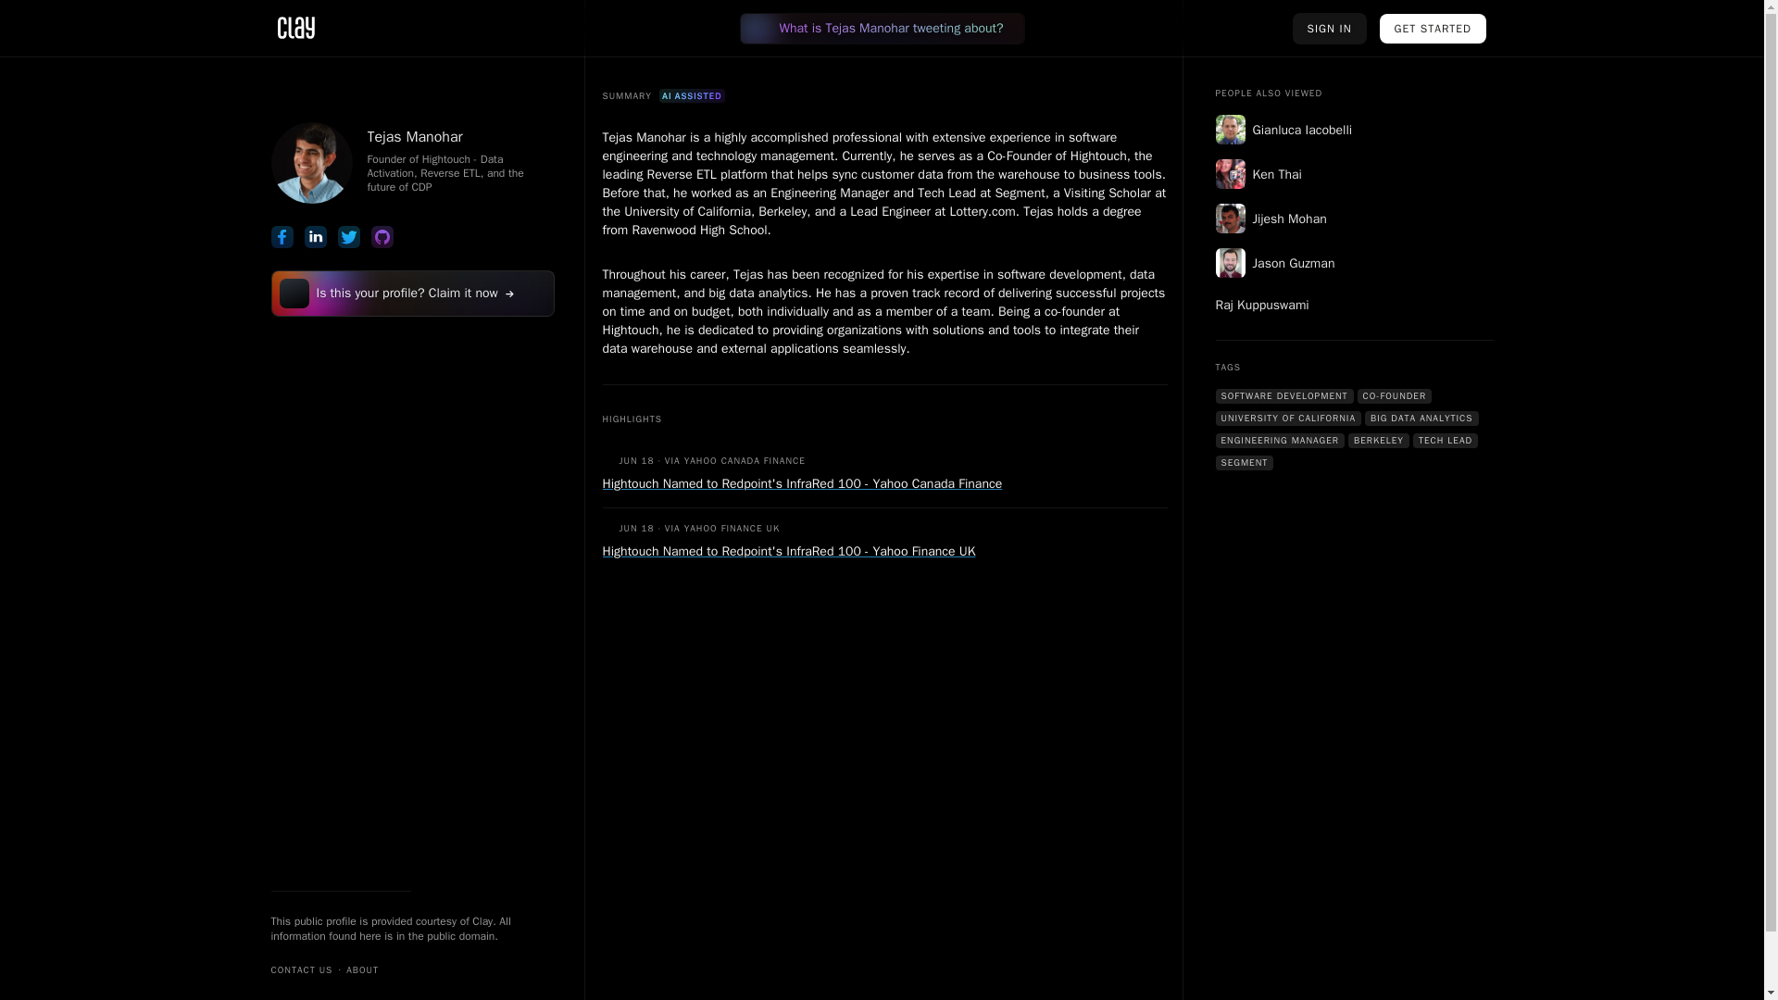 The image size is (1778, 1000). What do you see at coordinates (1395, 396) in the screenshot?
I see `CO-FOUNDER` at bounding box center [1395, 396].